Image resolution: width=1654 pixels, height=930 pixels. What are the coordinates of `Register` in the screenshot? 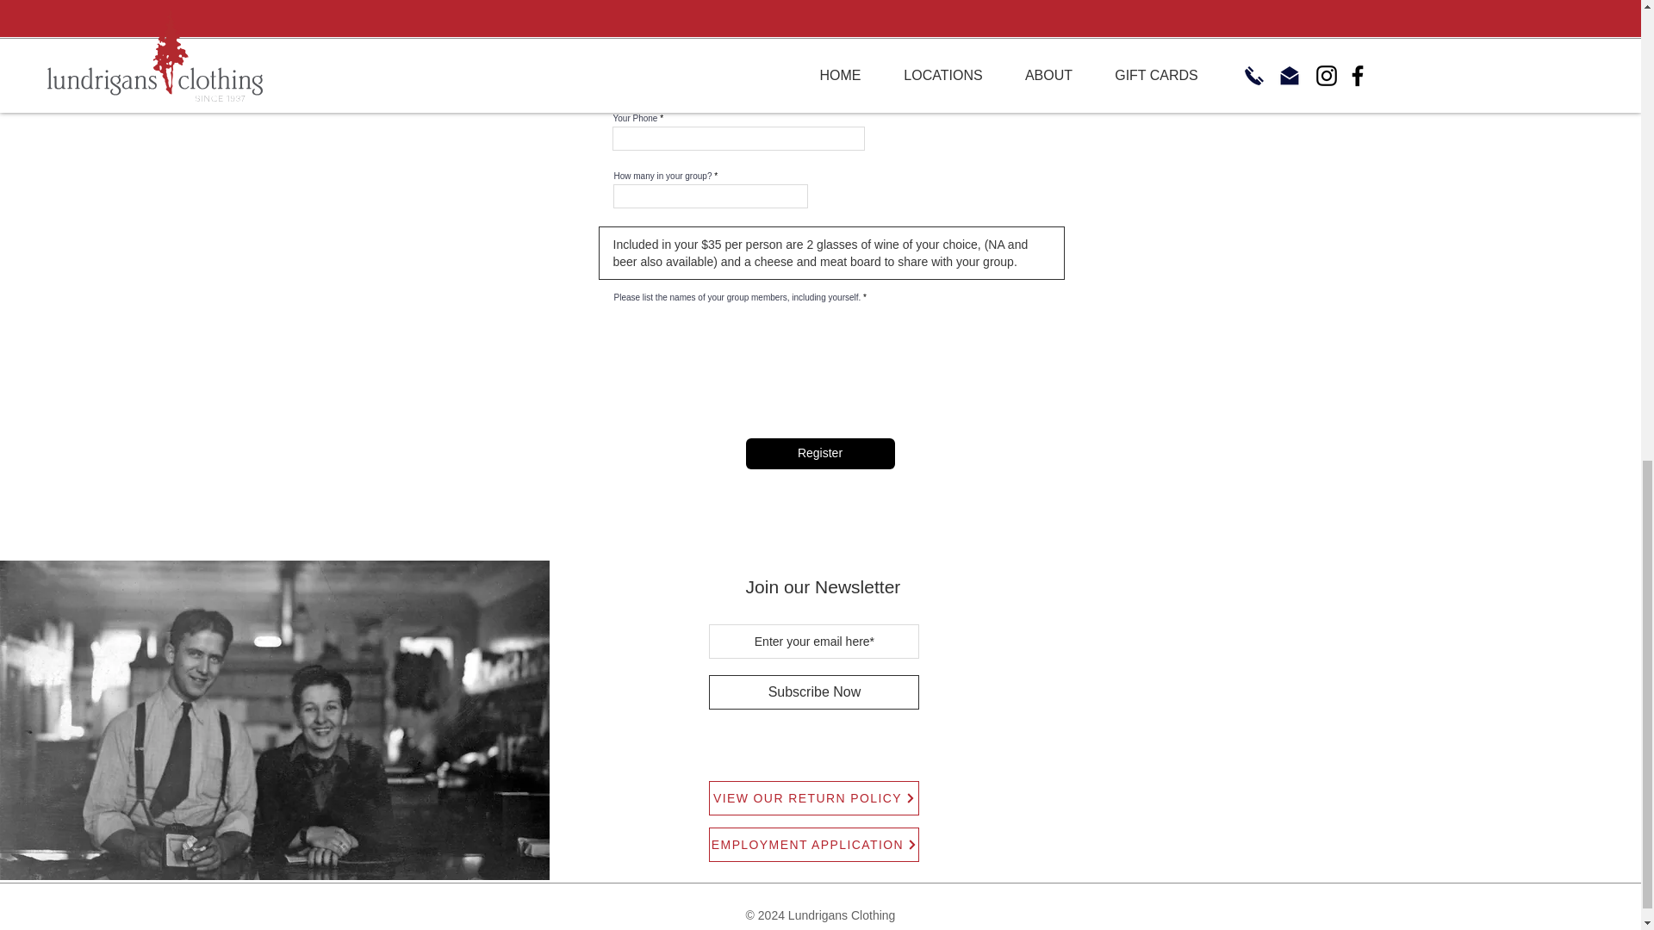 It's located at (820, 453).